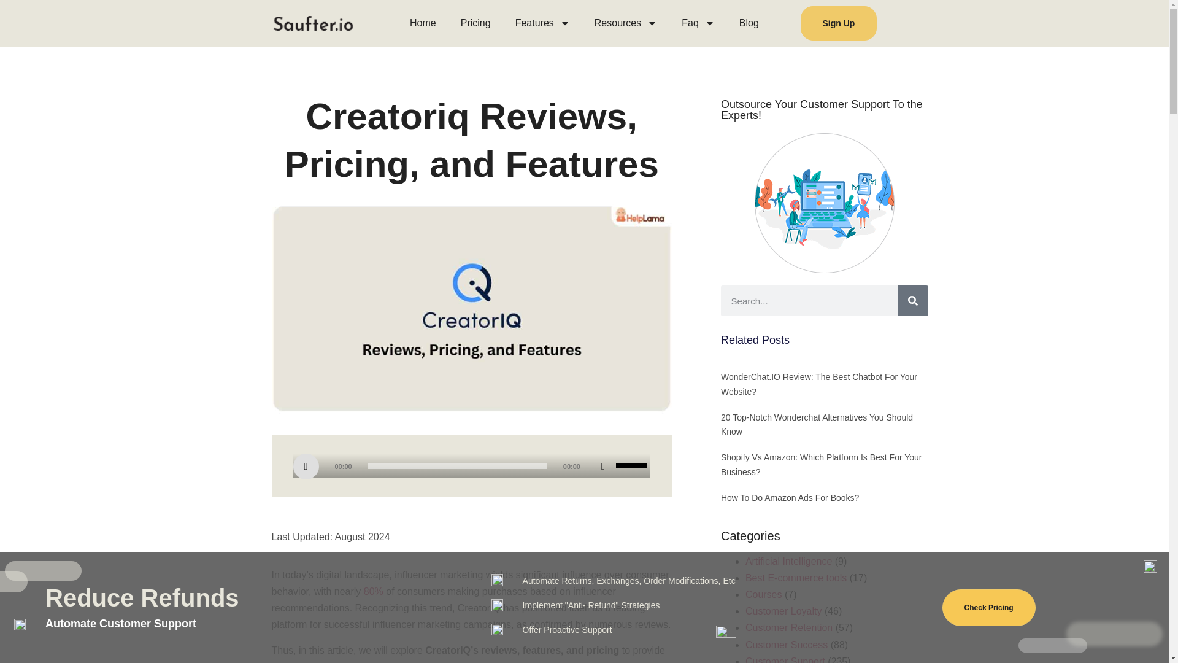  Describe the element at coordinates (423, 23) in the screenshot. I see `Home` at that location.